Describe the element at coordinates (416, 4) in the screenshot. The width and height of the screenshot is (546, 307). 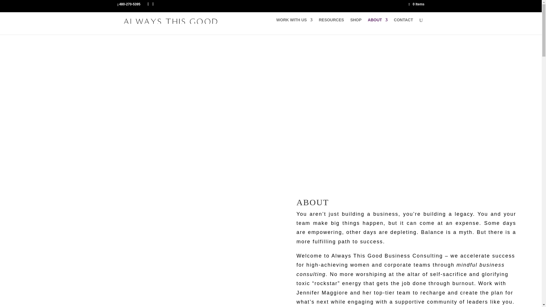
I see `0 Items` at that location.